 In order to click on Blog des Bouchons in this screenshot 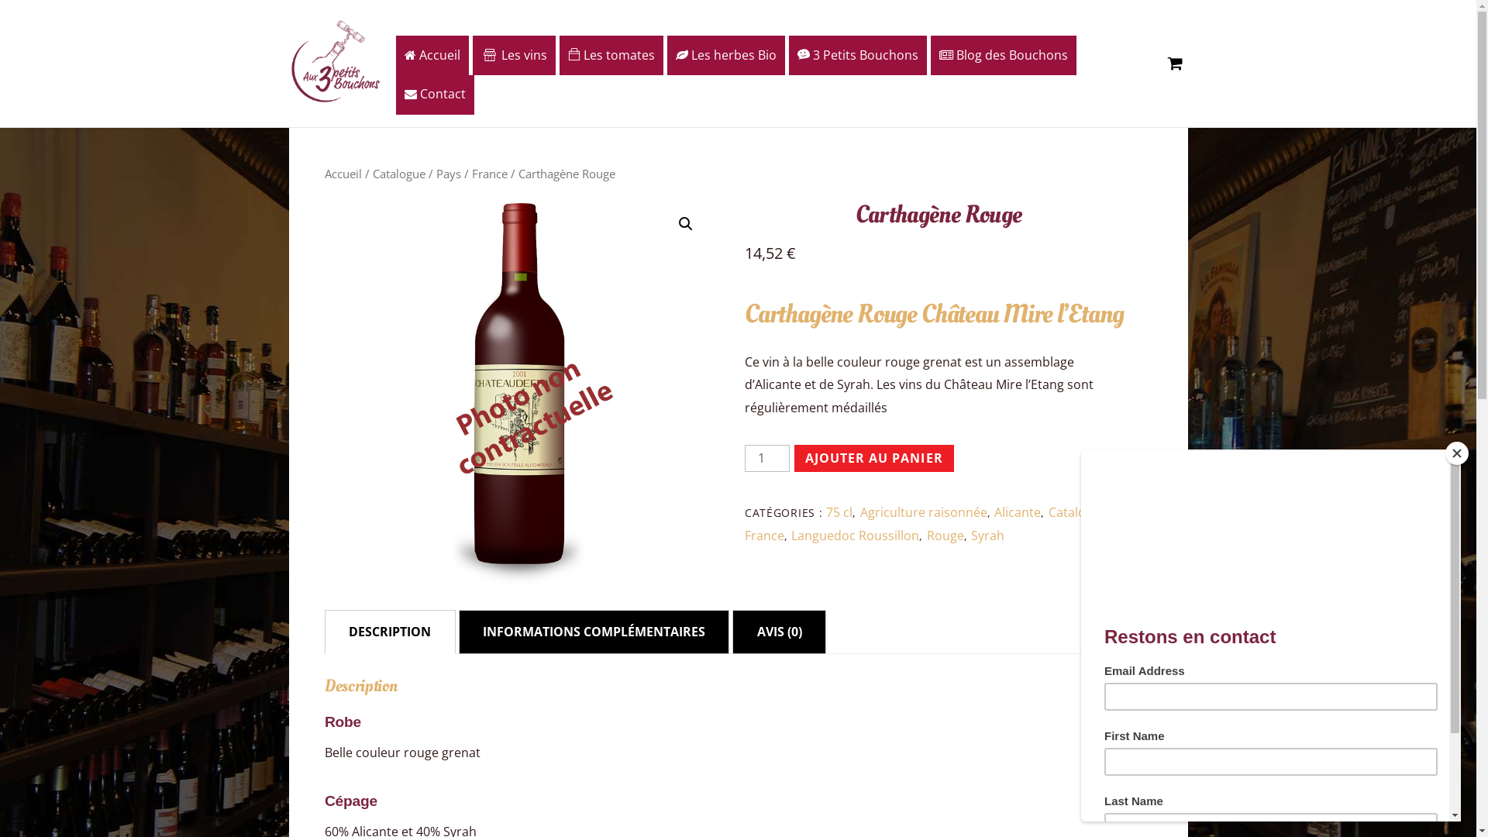, I will do `click(1004, 56)`.